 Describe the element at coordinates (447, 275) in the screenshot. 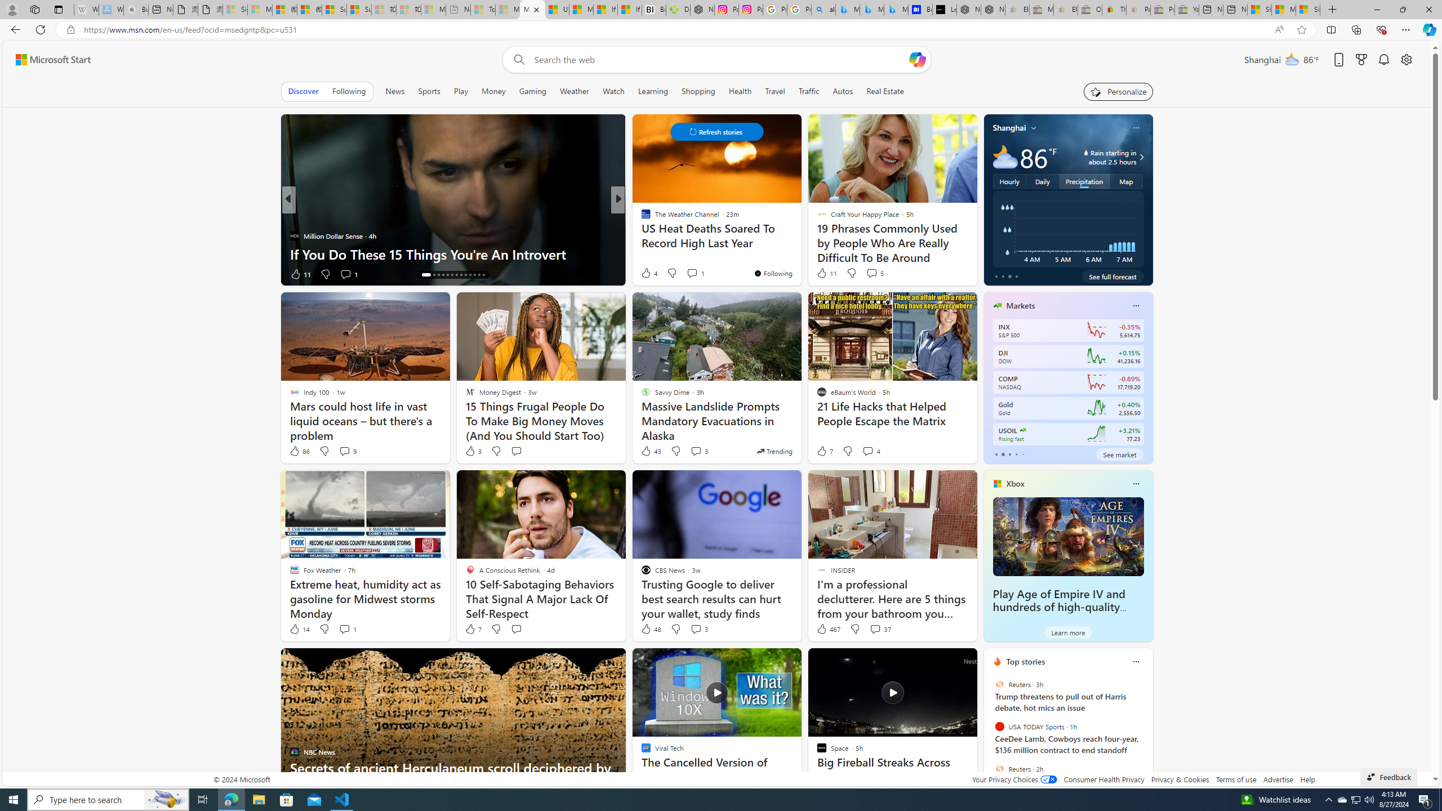

I see `AutomationID: tab-18` at that location.